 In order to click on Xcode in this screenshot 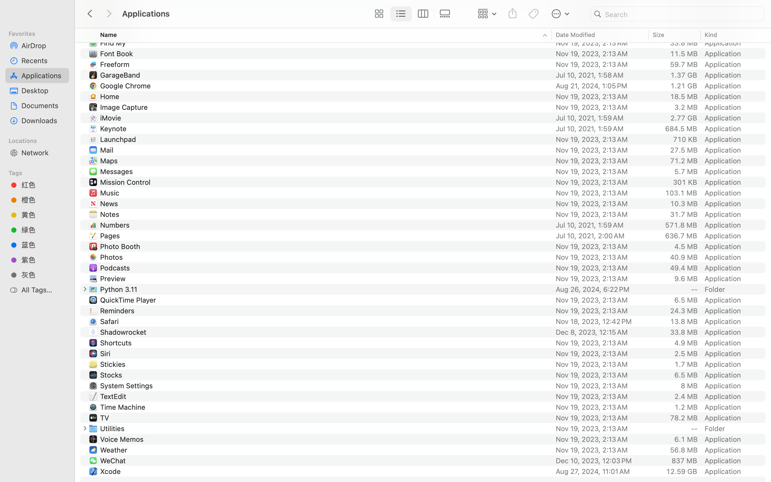, I will do `click(111, 471)`.